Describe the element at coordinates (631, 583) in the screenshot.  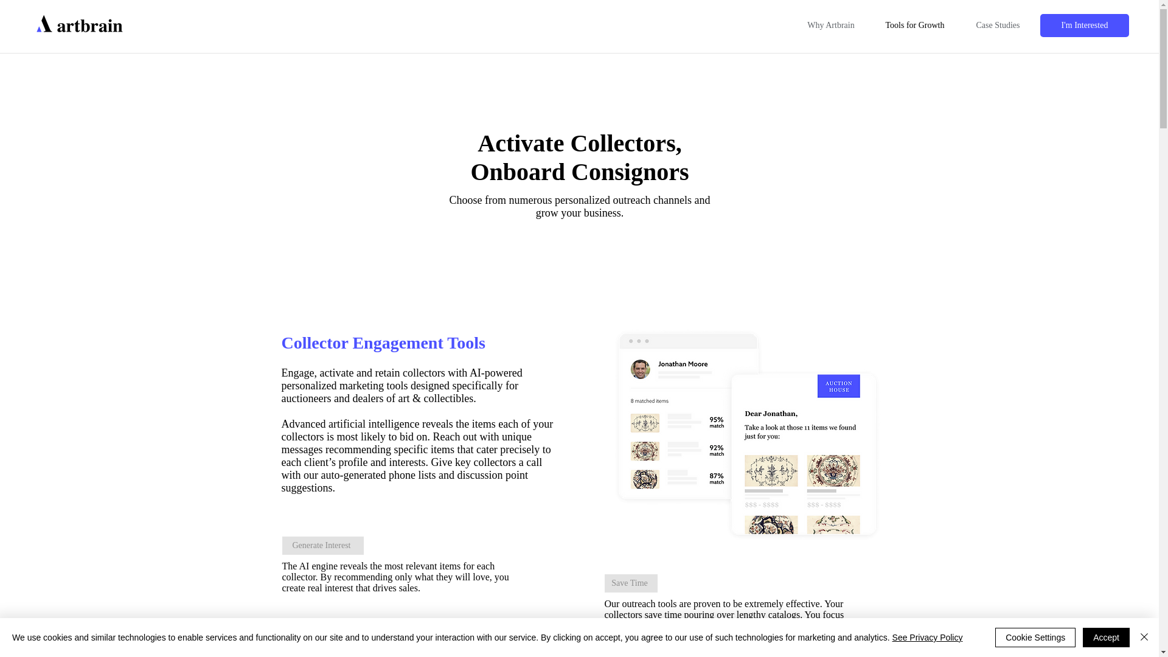
I see `Save Time` at that location.